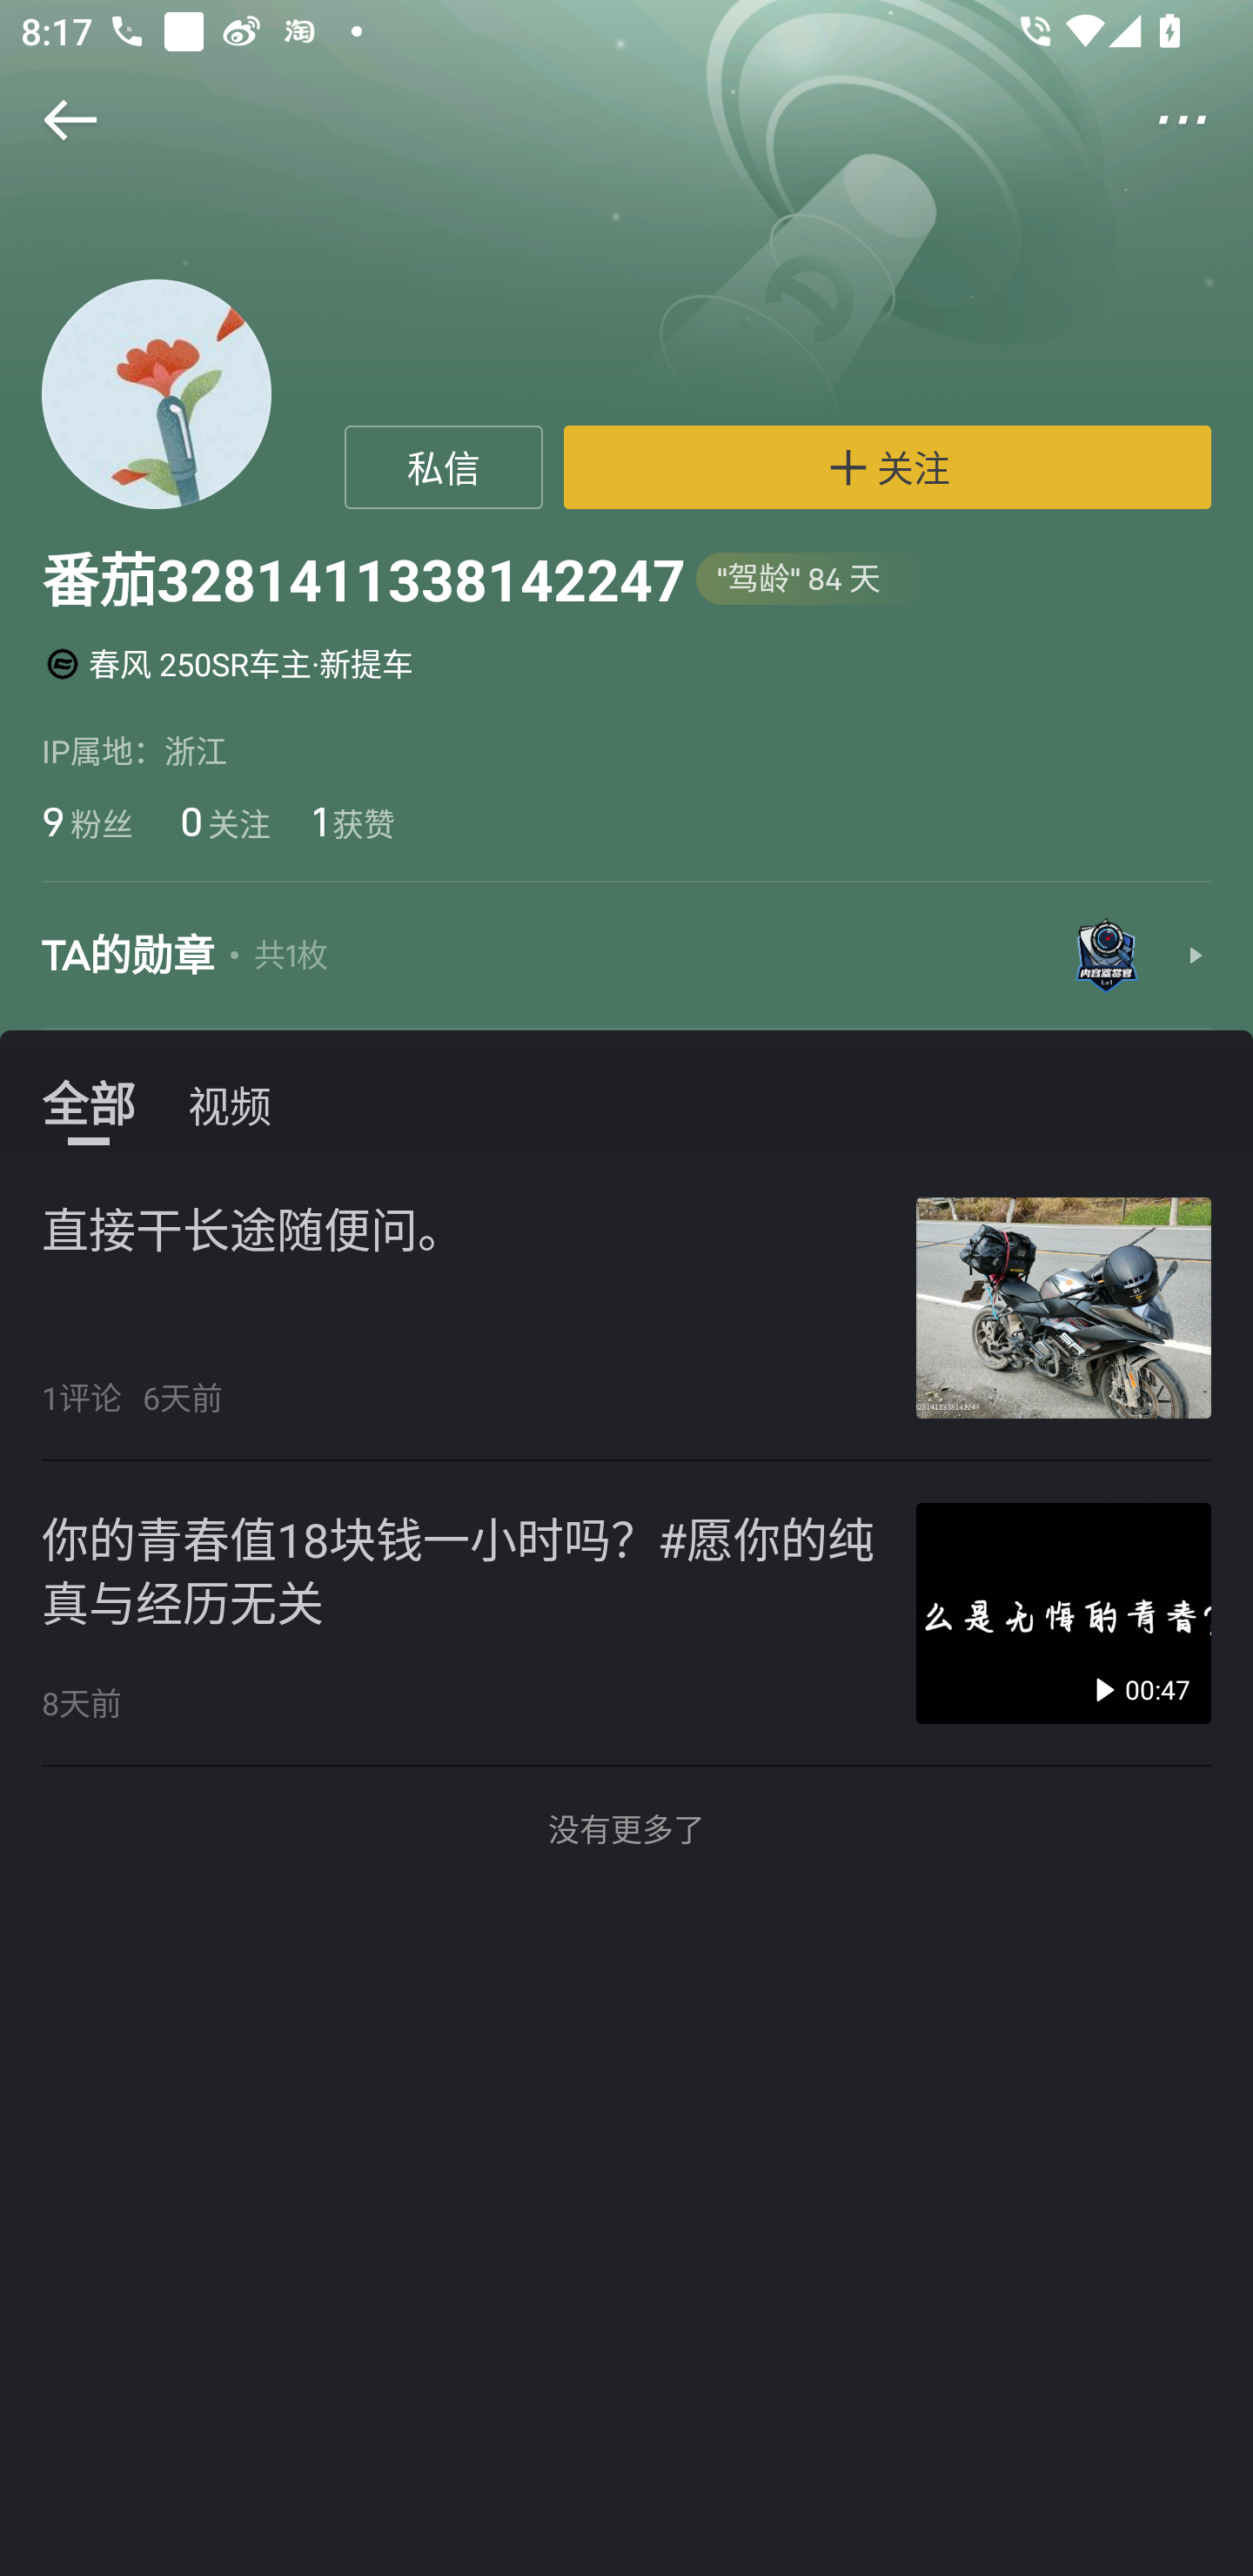 The width and height of the screenshot is (1253, 2576). I want to click on  关注, so click(888, 467).